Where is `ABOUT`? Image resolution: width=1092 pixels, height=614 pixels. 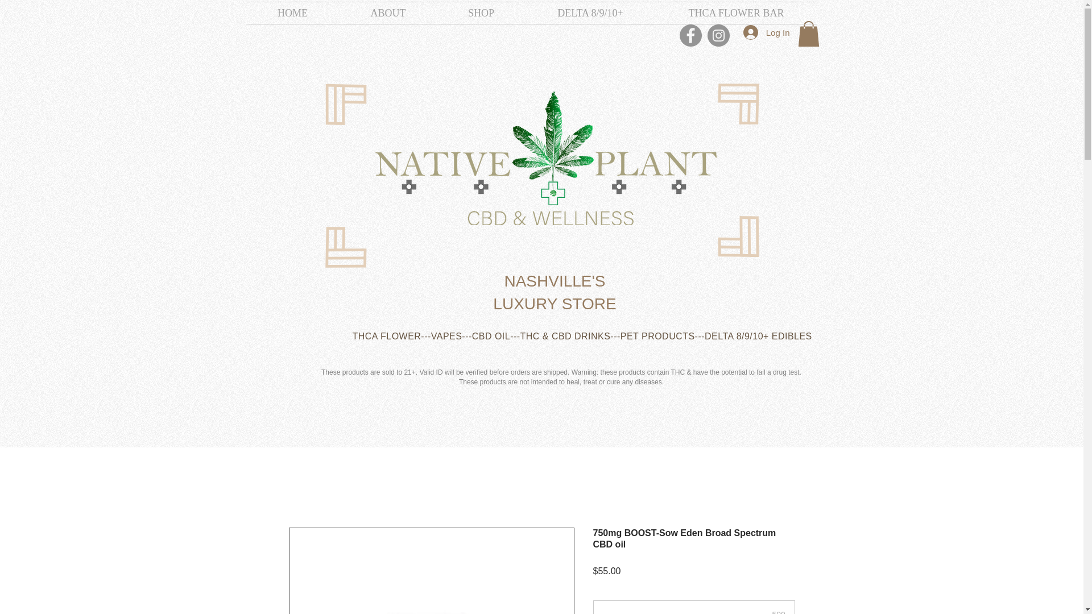 ABOUT is located at coordinates (388, 13).